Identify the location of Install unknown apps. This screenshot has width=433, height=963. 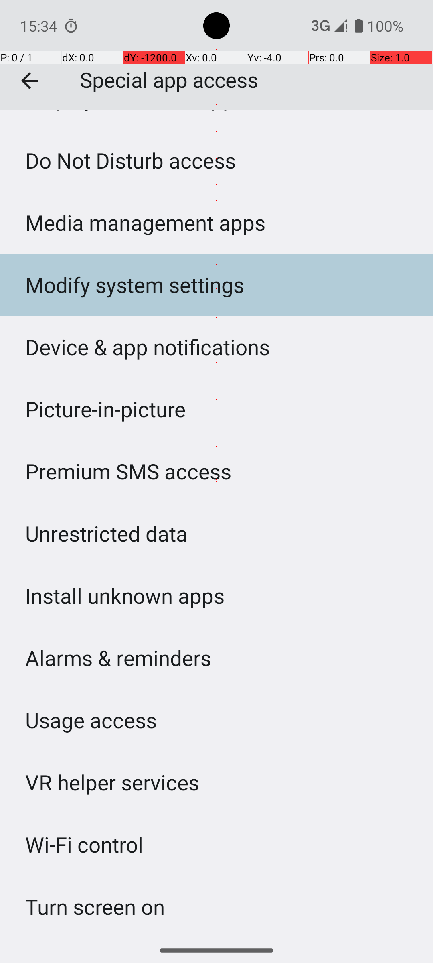
(125, 595).